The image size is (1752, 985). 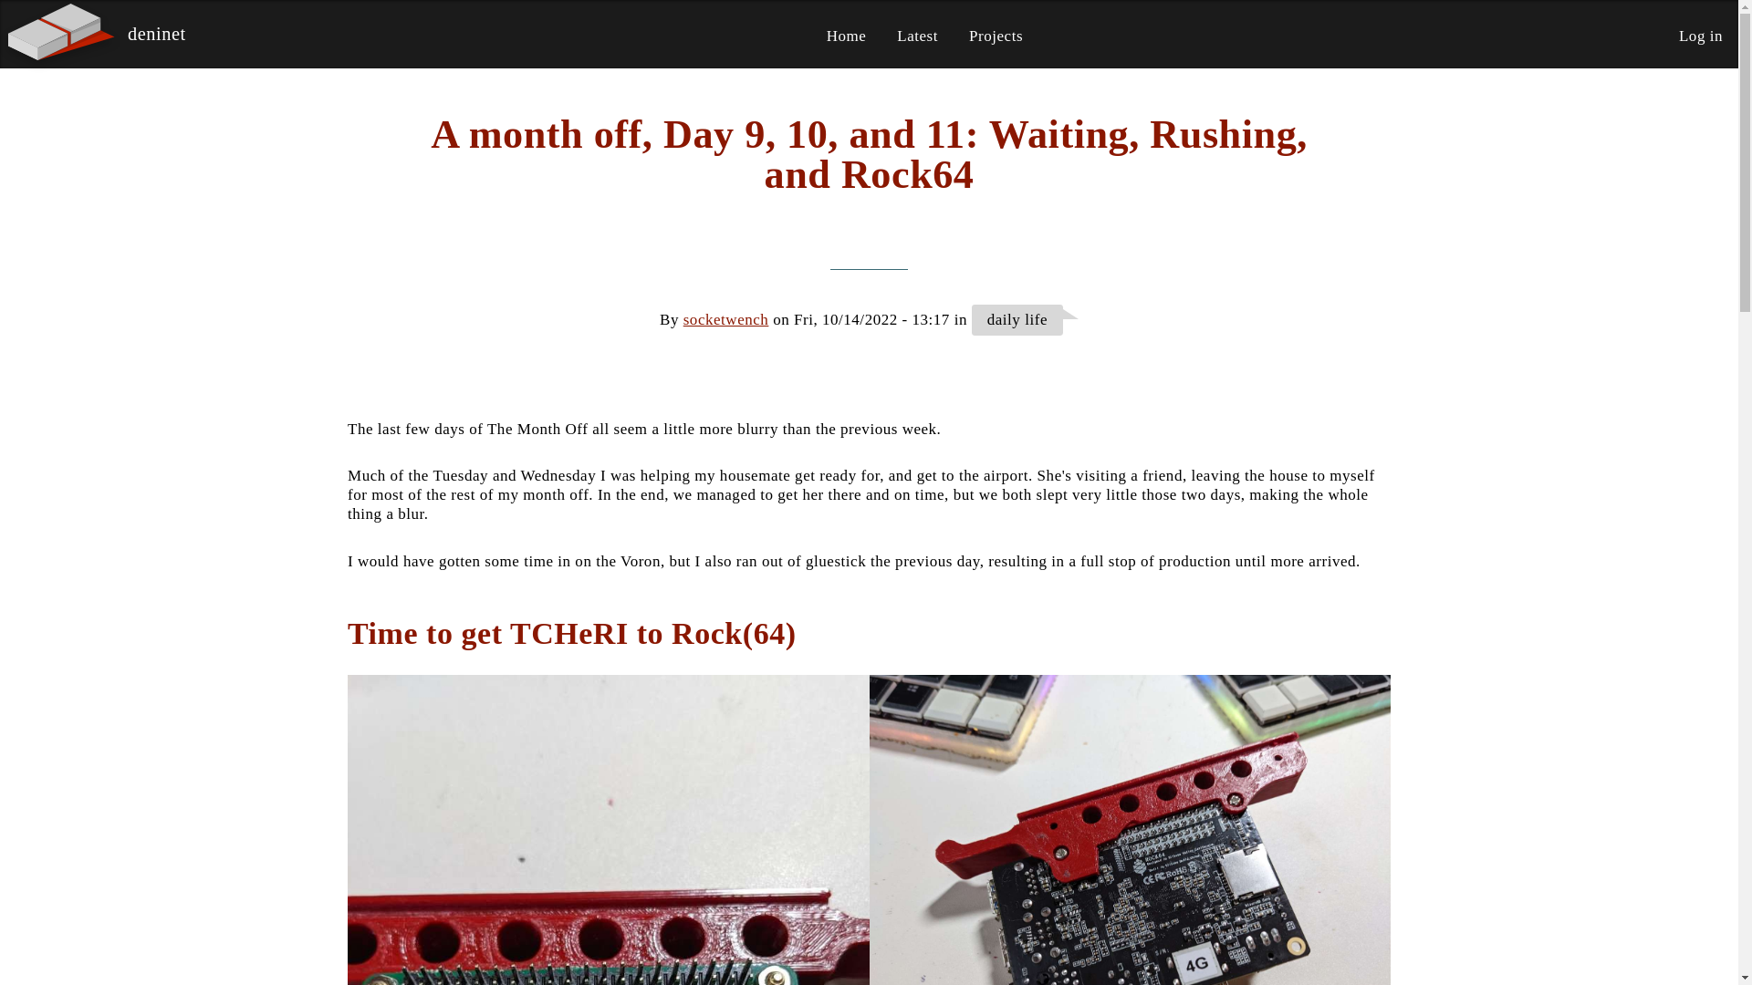 I want to click on deninet.com, so click(x=64, y=36).